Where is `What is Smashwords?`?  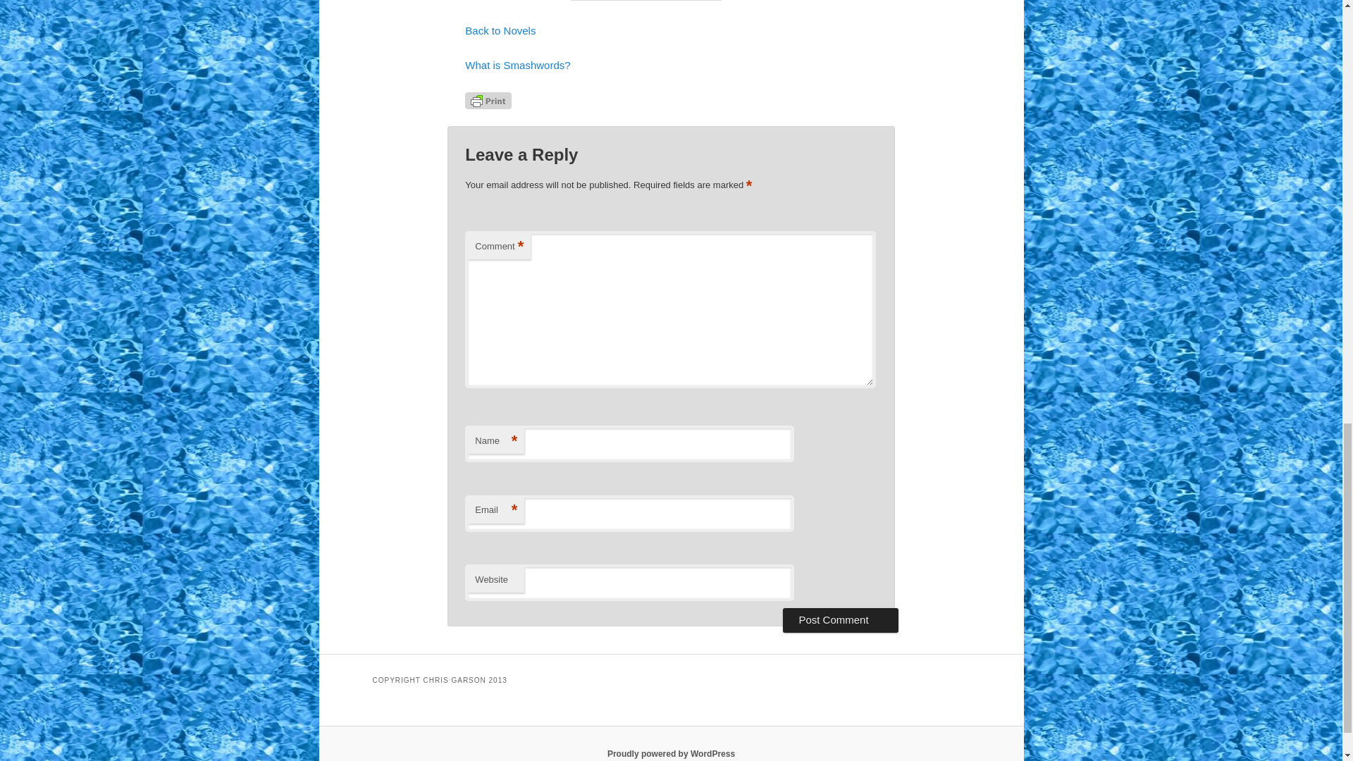
What is Smashwords? is located at coordinates (517, 65).